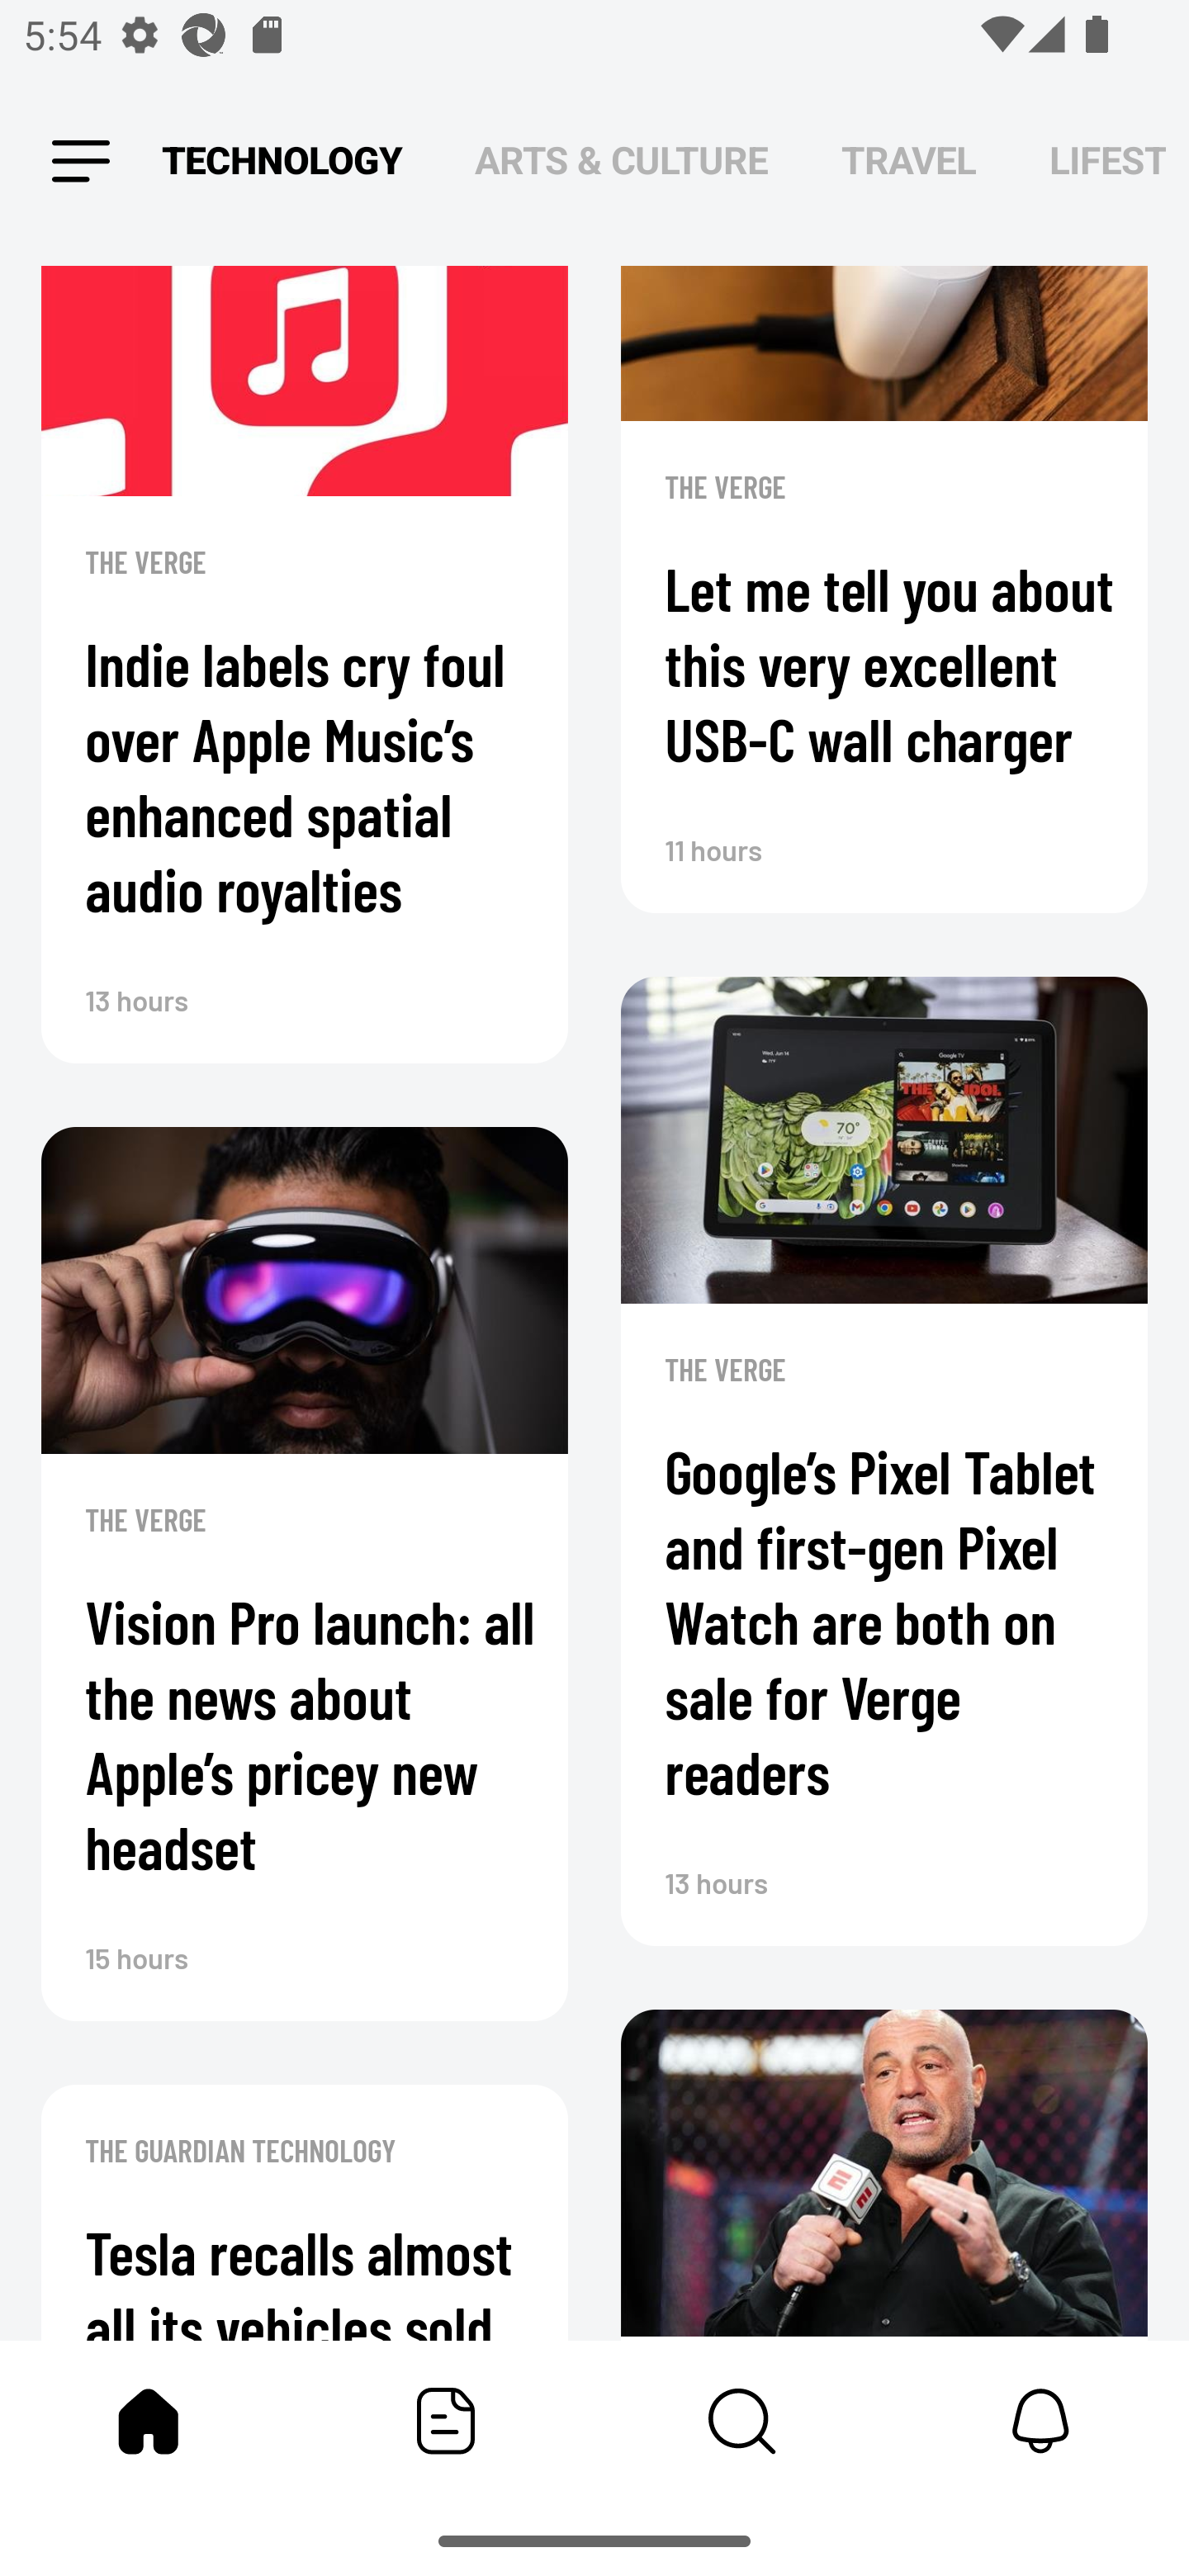 This screenshot has height=2576, width=1189. Describe the element at coordinates (81, 162) in the screenshot. I see `Leading Icon` at that location.